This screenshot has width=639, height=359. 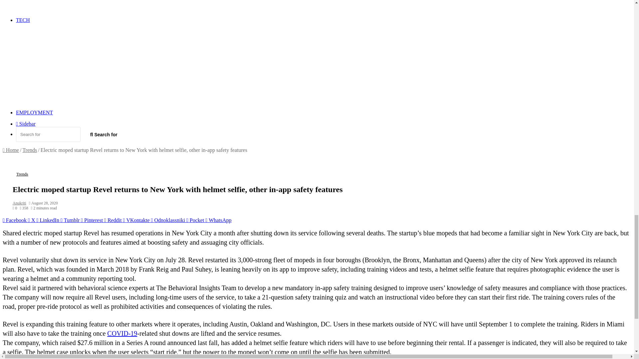 What do you see at coordinates (93, 220) in the screenshot?
I see `Pinterest` at bounding box center [93, 220].